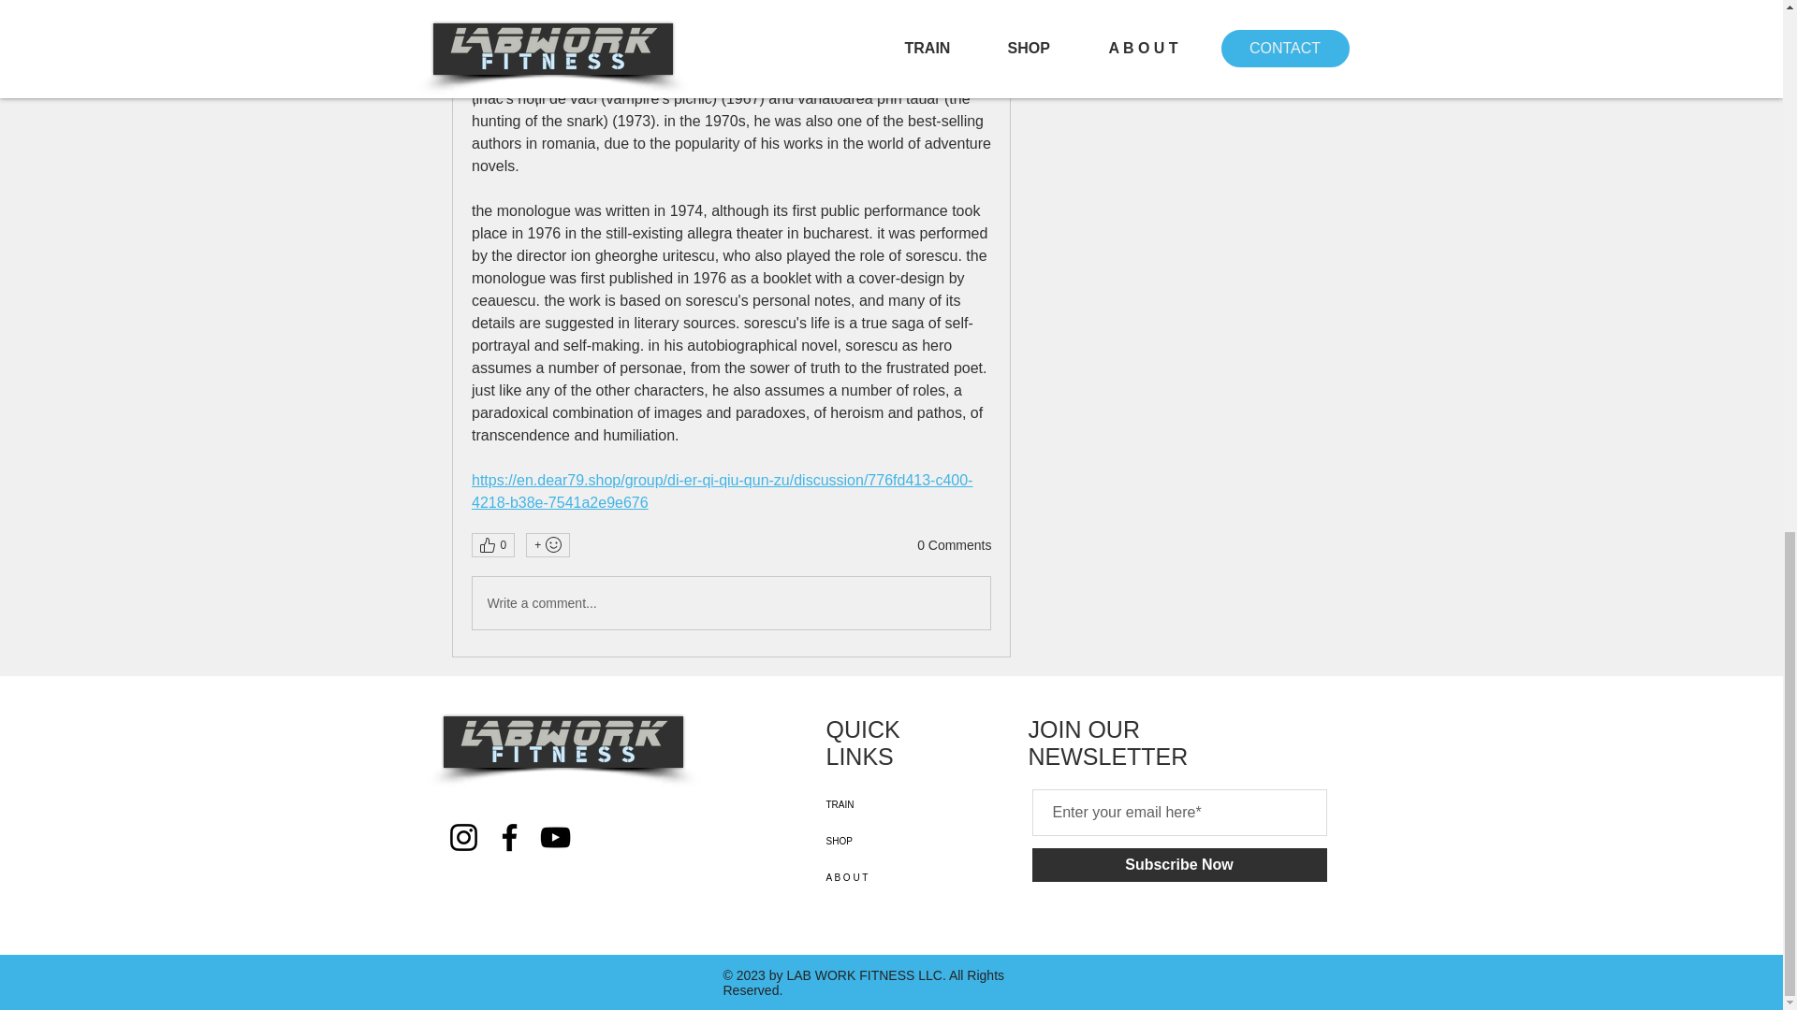  I want to click on Subscribe Now, so click(1178, 864).